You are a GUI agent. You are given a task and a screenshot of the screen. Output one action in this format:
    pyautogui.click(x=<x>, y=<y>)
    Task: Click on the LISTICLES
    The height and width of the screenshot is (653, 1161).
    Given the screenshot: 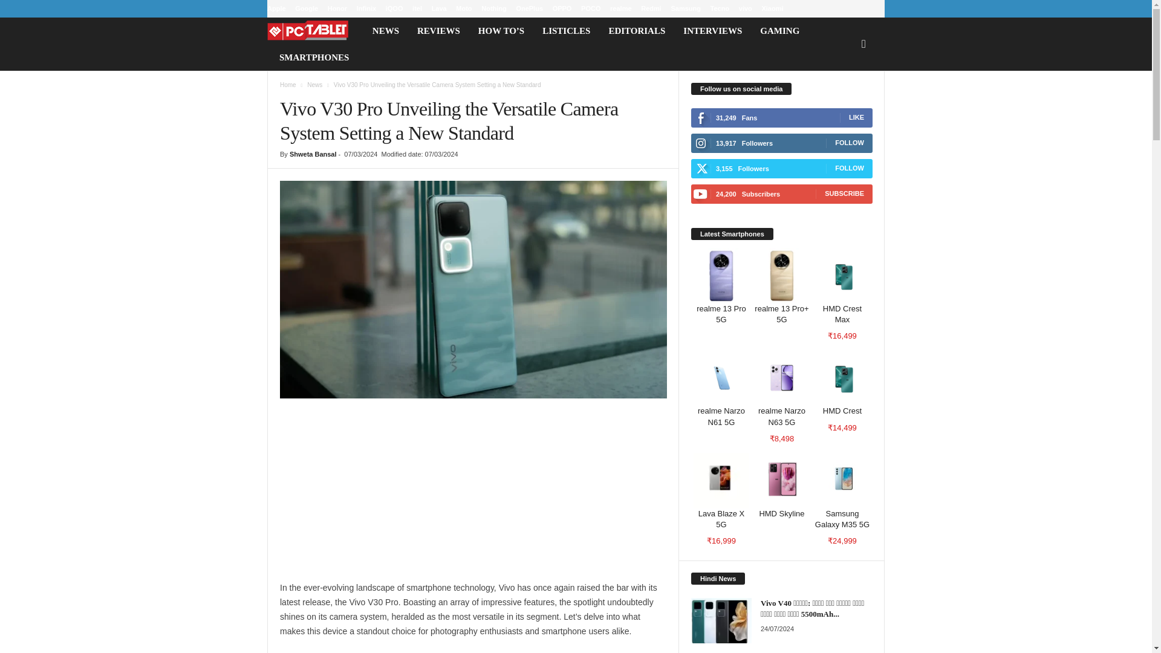 What is the action you would take?
    pyautogui.click(x=566, y=31)
    